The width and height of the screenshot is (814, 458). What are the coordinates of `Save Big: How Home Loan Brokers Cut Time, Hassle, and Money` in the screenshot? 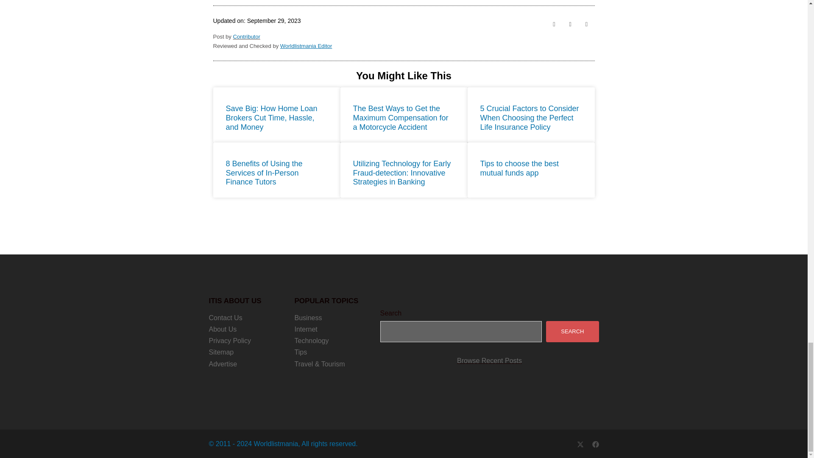 It's located at (271, 117).